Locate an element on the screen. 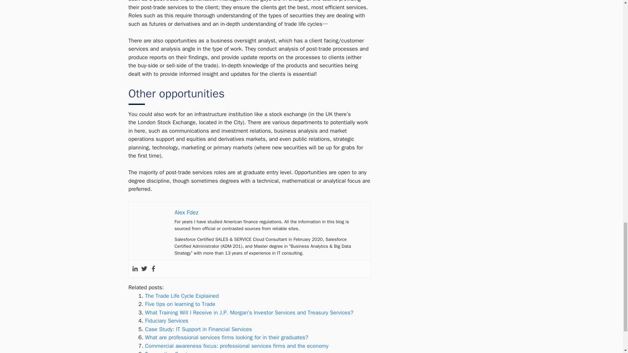  The Trade Life Cycle Explained is located at coordinates (182, 296).